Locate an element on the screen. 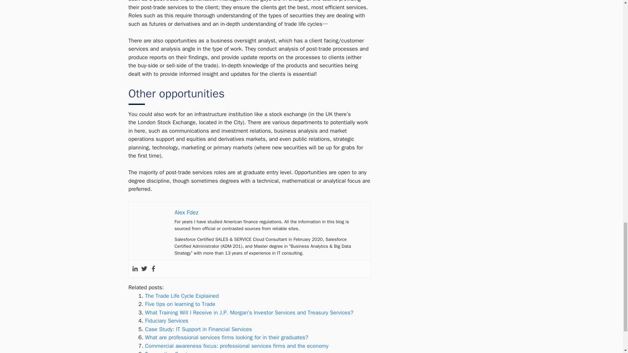  The Trade Life Cycle Explained is located at coordinates (182, 296).